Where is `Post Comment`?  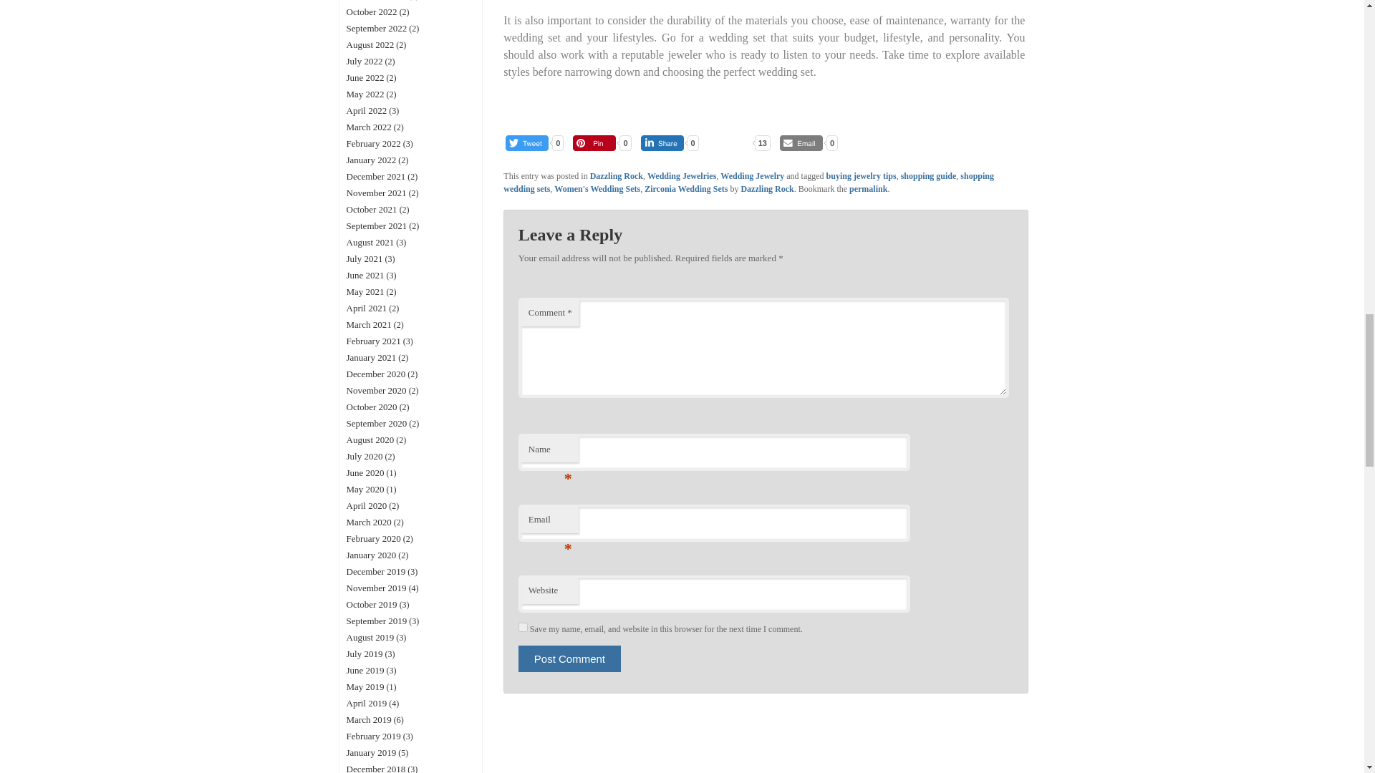 Post Comment is located at coordinates (569, 658).